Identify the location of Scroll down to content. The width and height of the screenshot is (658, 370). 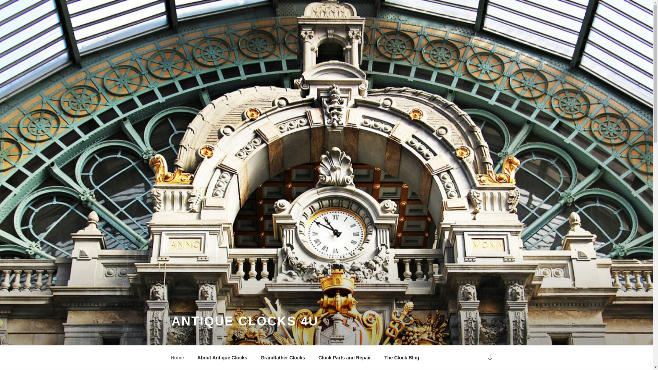
(489, 358).